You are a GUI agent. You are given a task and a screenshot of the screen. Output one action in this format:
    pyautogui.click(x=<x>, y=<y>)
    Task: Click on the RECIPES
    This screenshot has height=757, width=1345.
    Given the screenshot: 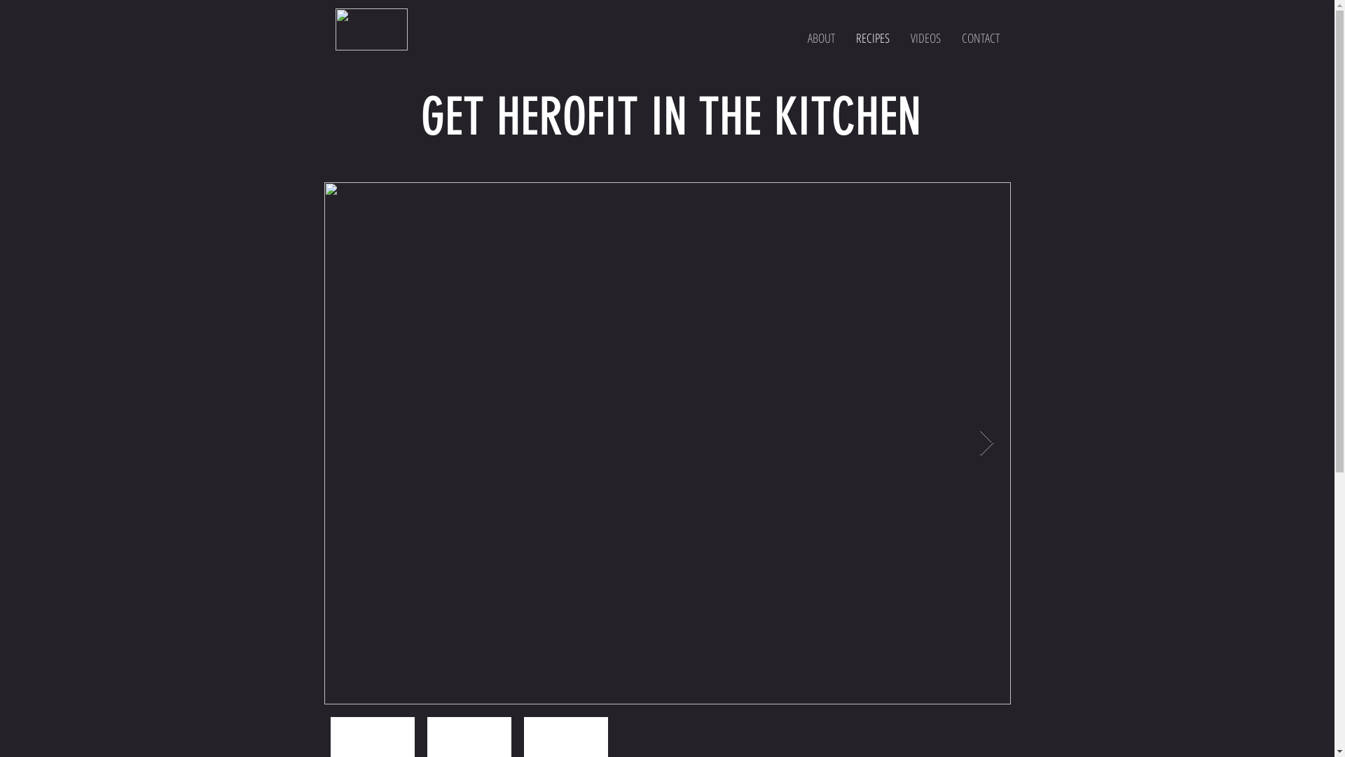 What is the action you would take?
    pyautogui.click(x=873, y=38)
    